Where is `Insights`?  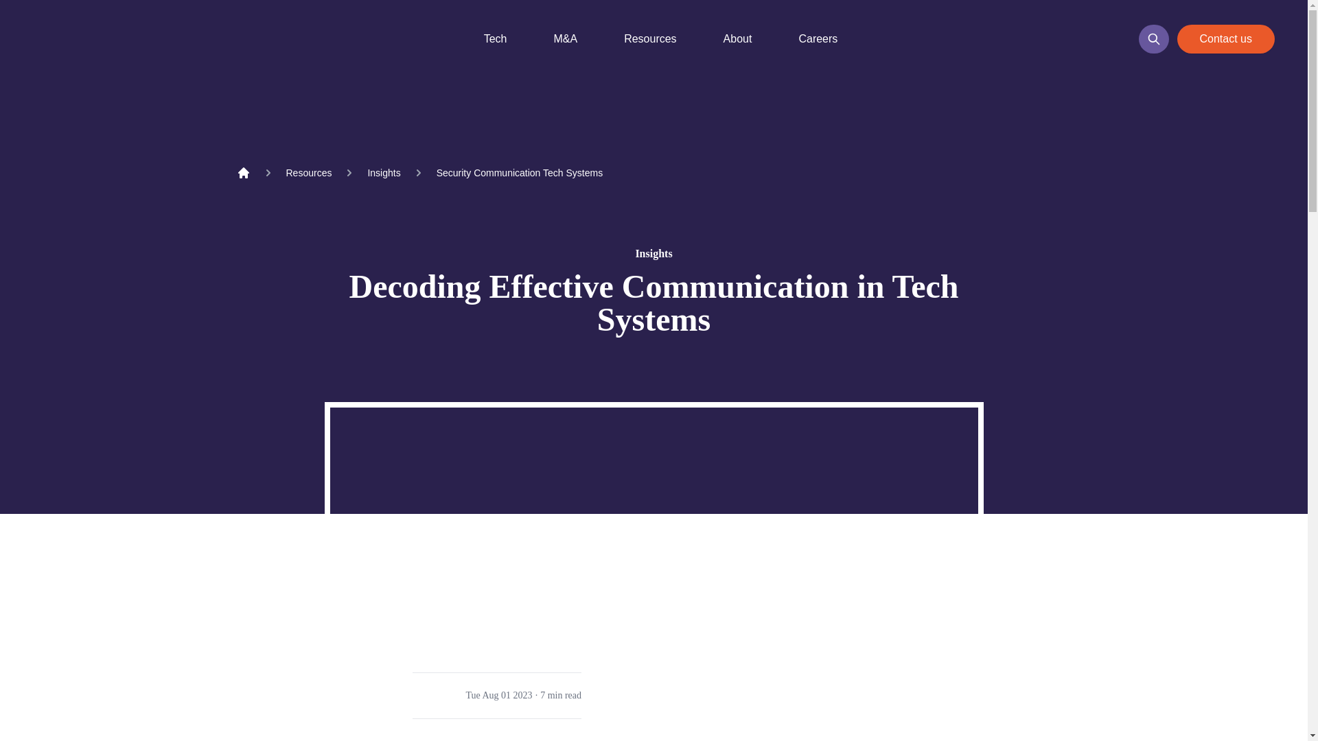
Insights is located at coordinates (384, 173).